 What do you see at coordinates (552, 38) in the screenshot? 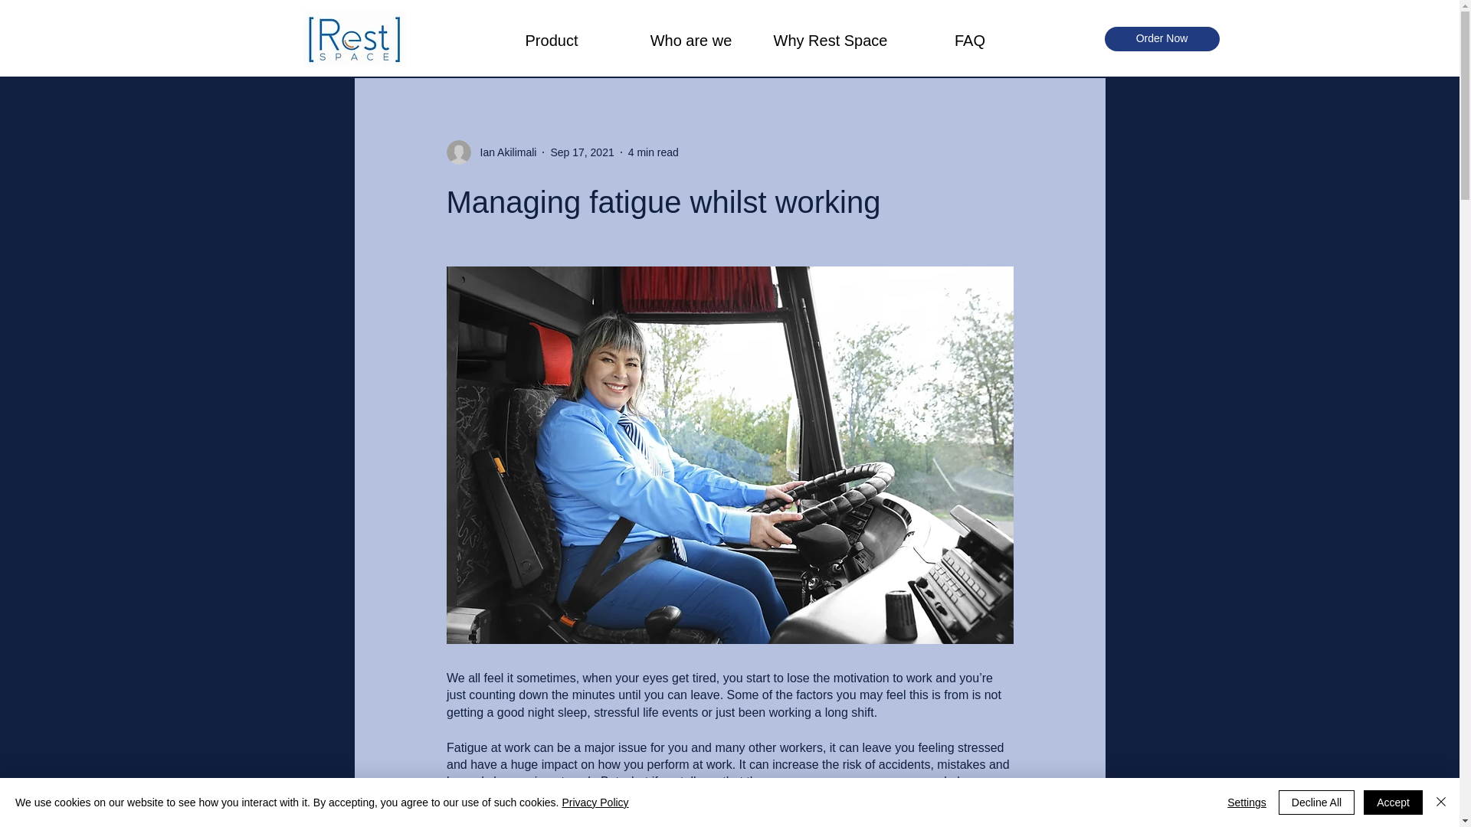
I see `Product` at bounding box center [552, 38].